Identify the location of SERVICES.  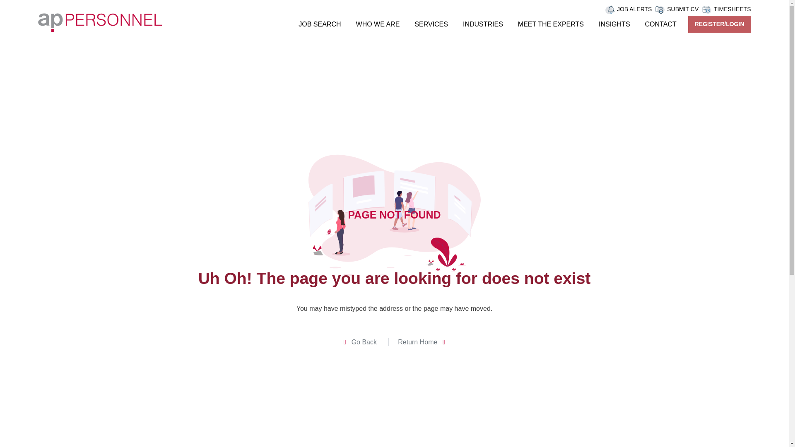
(431, 24).